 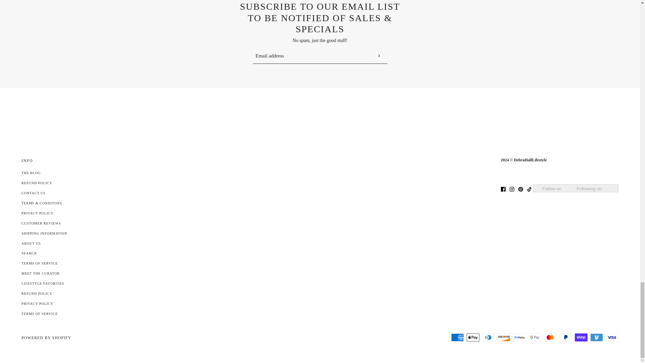 What do you see at coordinates (37, 183) in the screenshot?
I see `Refund policy` at bounding box center [37, 183].